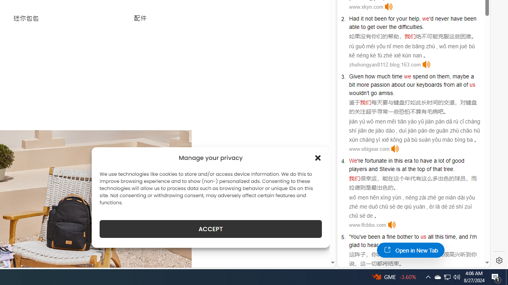 The image size is (508, 285). Describe the element at coordinates (410, 27) in the screenshot. I see `difficulties` at that location.